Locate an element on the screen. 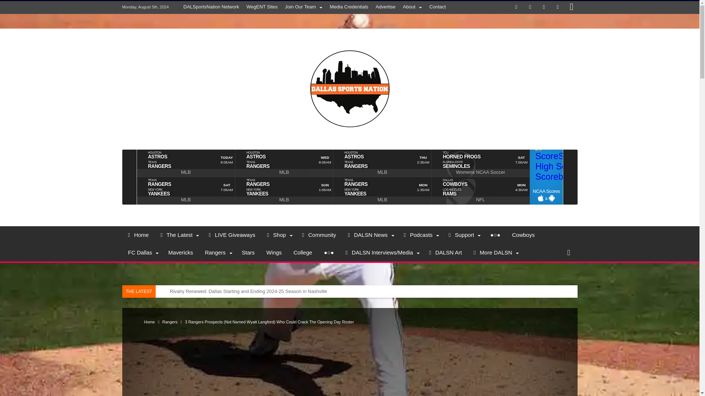 Image resolution: width=705 pixels, height=396 pixels. Support is located at coordinates (463, 235).